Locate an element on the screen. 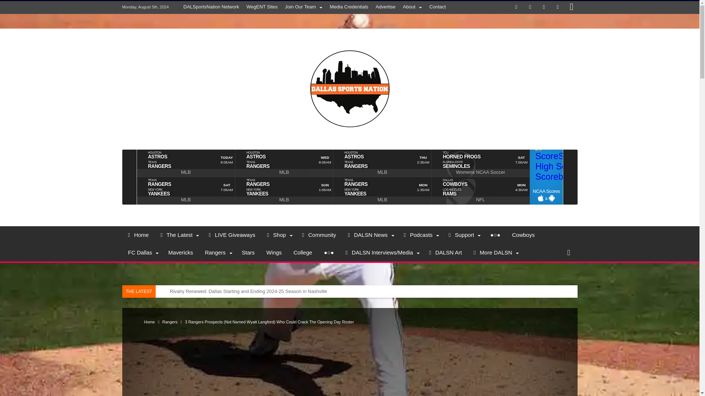 Image resolution: width=705 pixels, height=396 pixels. Support is located at coordinates (463, 235).